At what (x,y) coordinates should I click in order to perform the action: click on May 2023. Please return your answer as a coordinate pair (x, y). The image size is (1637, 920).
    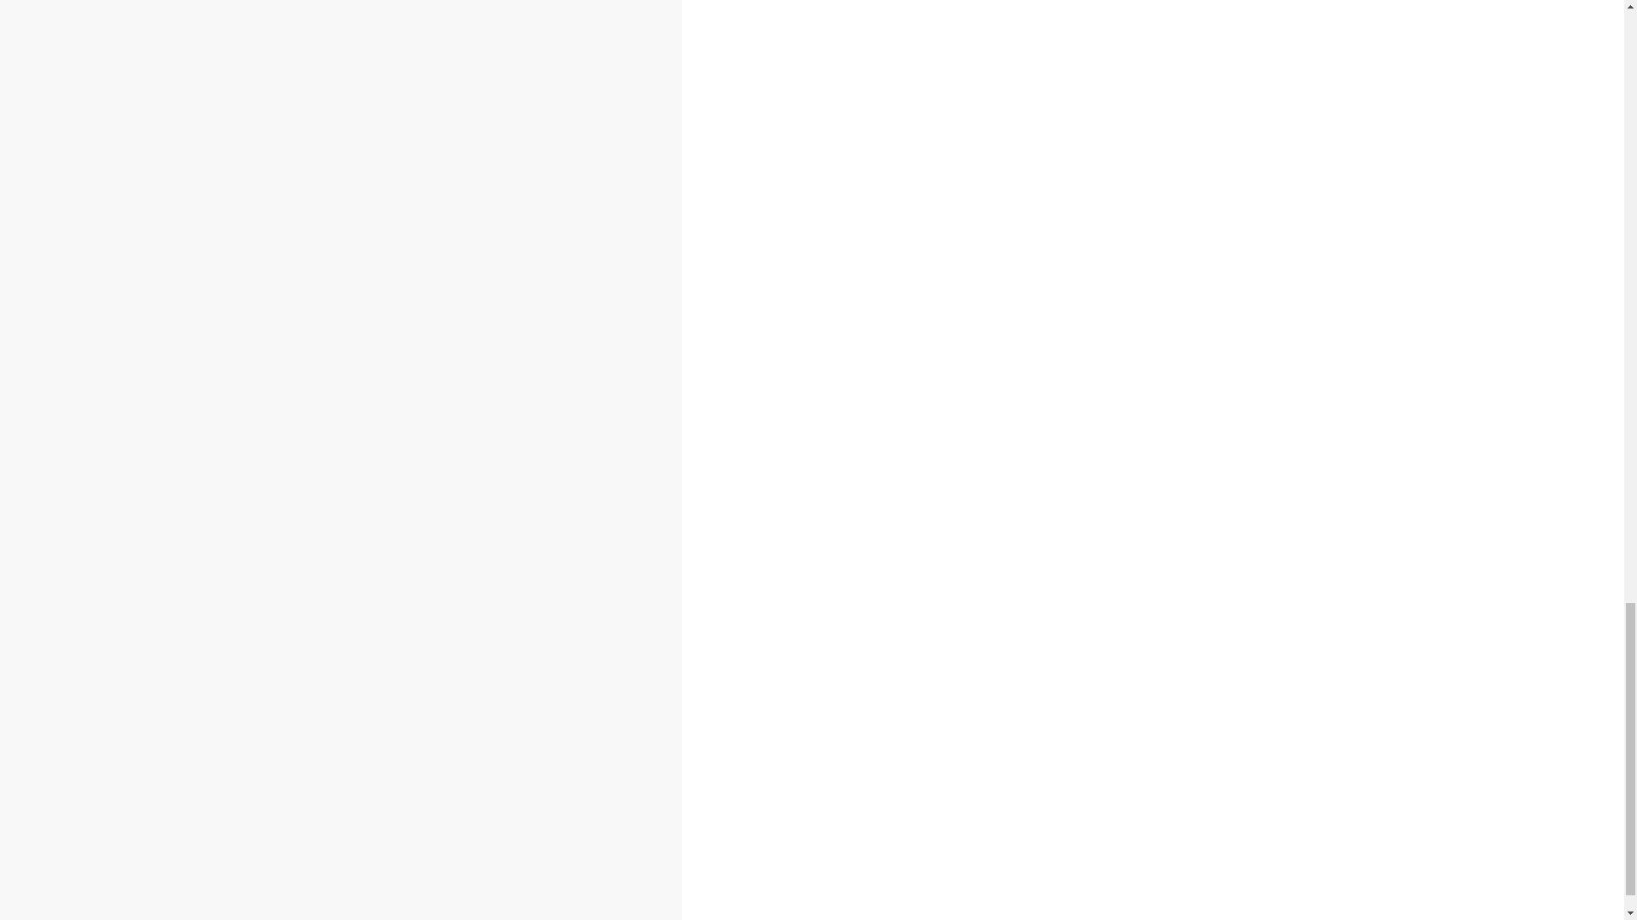
    Looking at the image, I should click on (304, 426).